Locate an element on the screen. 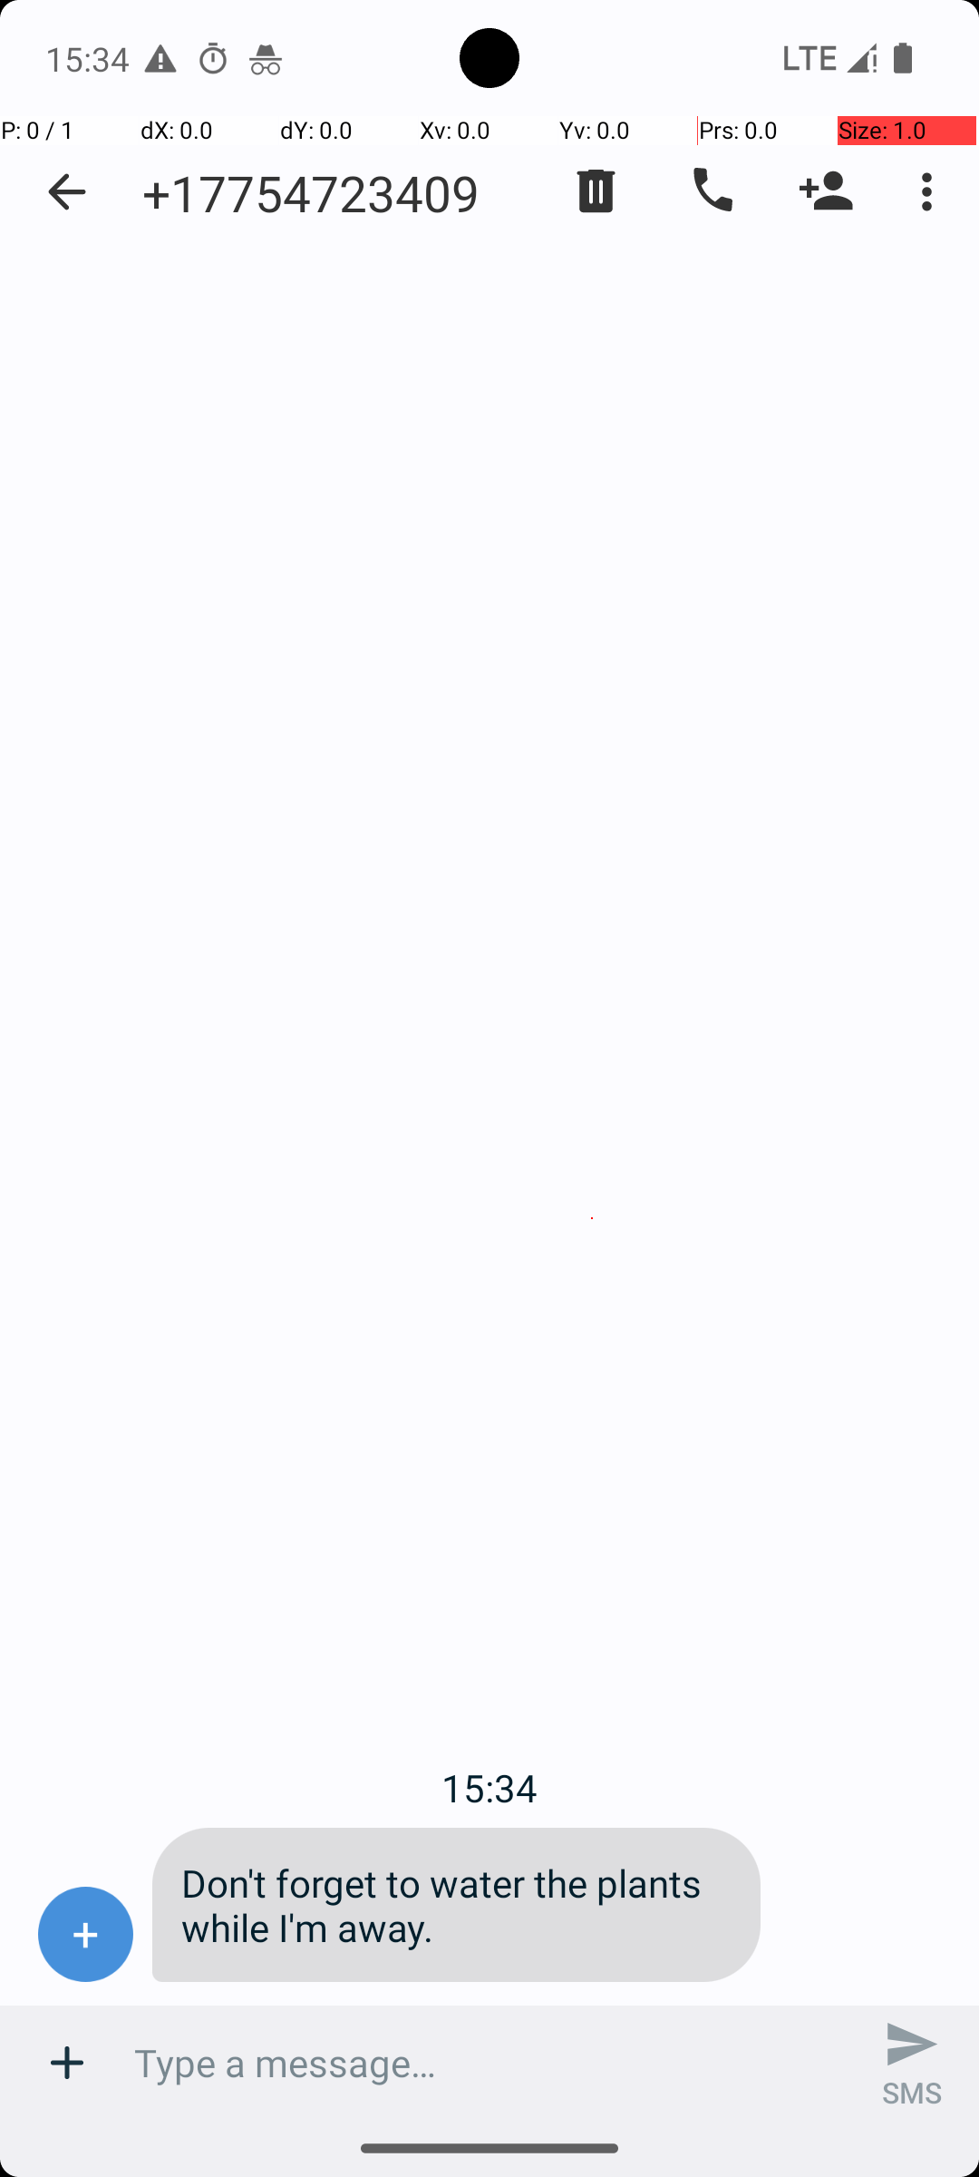 Image resolution: width=979 pixels, height=2177 pixels. Attachment is located at coordinates (67, 2063).